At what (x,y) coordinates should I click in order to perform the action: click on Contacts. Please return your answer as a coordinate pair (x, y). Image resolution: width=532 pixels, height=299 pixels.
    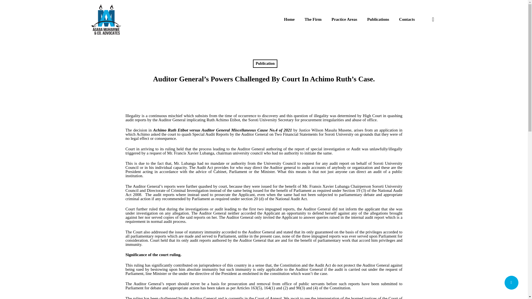
    Looking at the image, I should click on (407, 19).